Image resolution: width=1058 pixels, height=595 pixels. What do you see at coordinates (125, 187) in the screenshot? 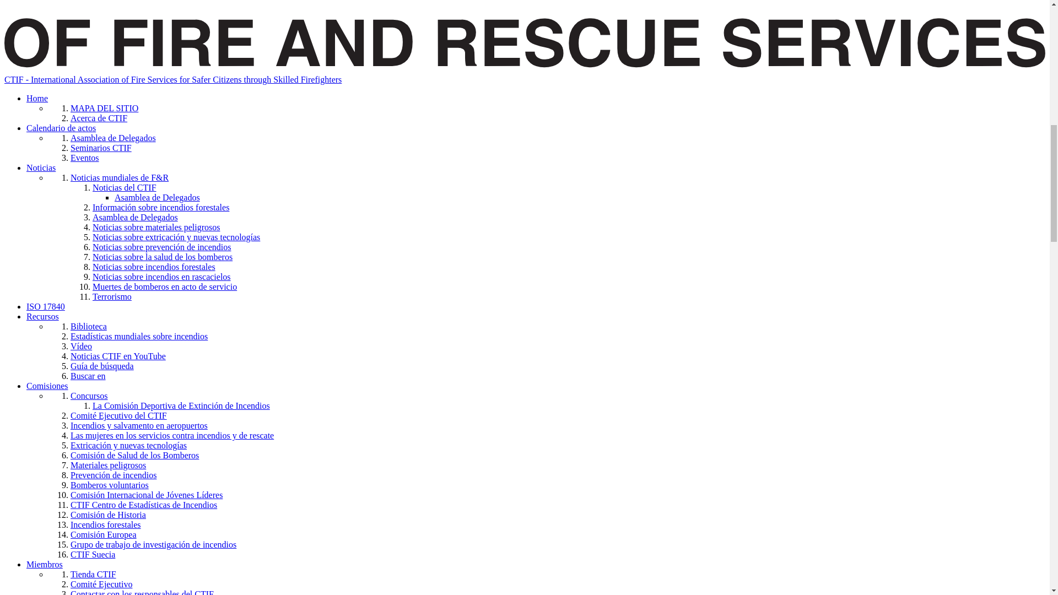
I see `Noticias del CTIF` at bounding box center [125, 187].